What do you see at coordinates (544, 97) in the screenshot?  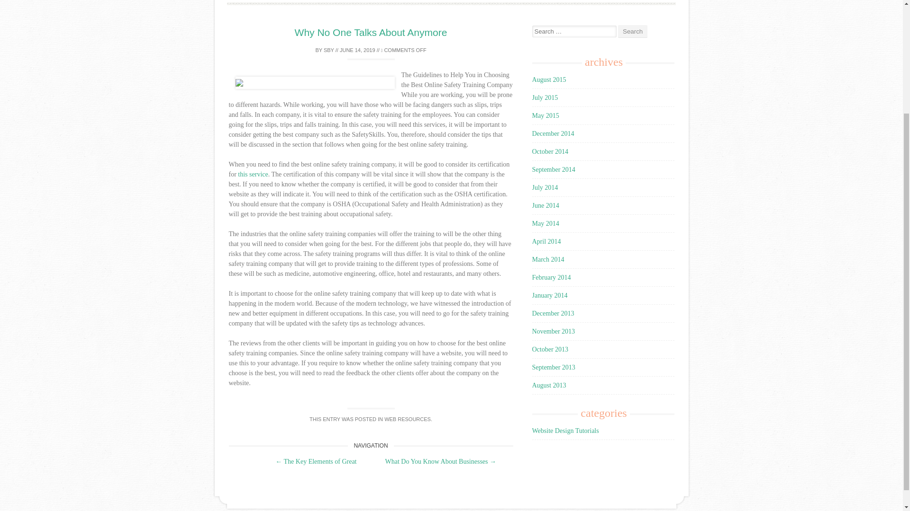 I see `July 2015` at bounding box center [544, 97].